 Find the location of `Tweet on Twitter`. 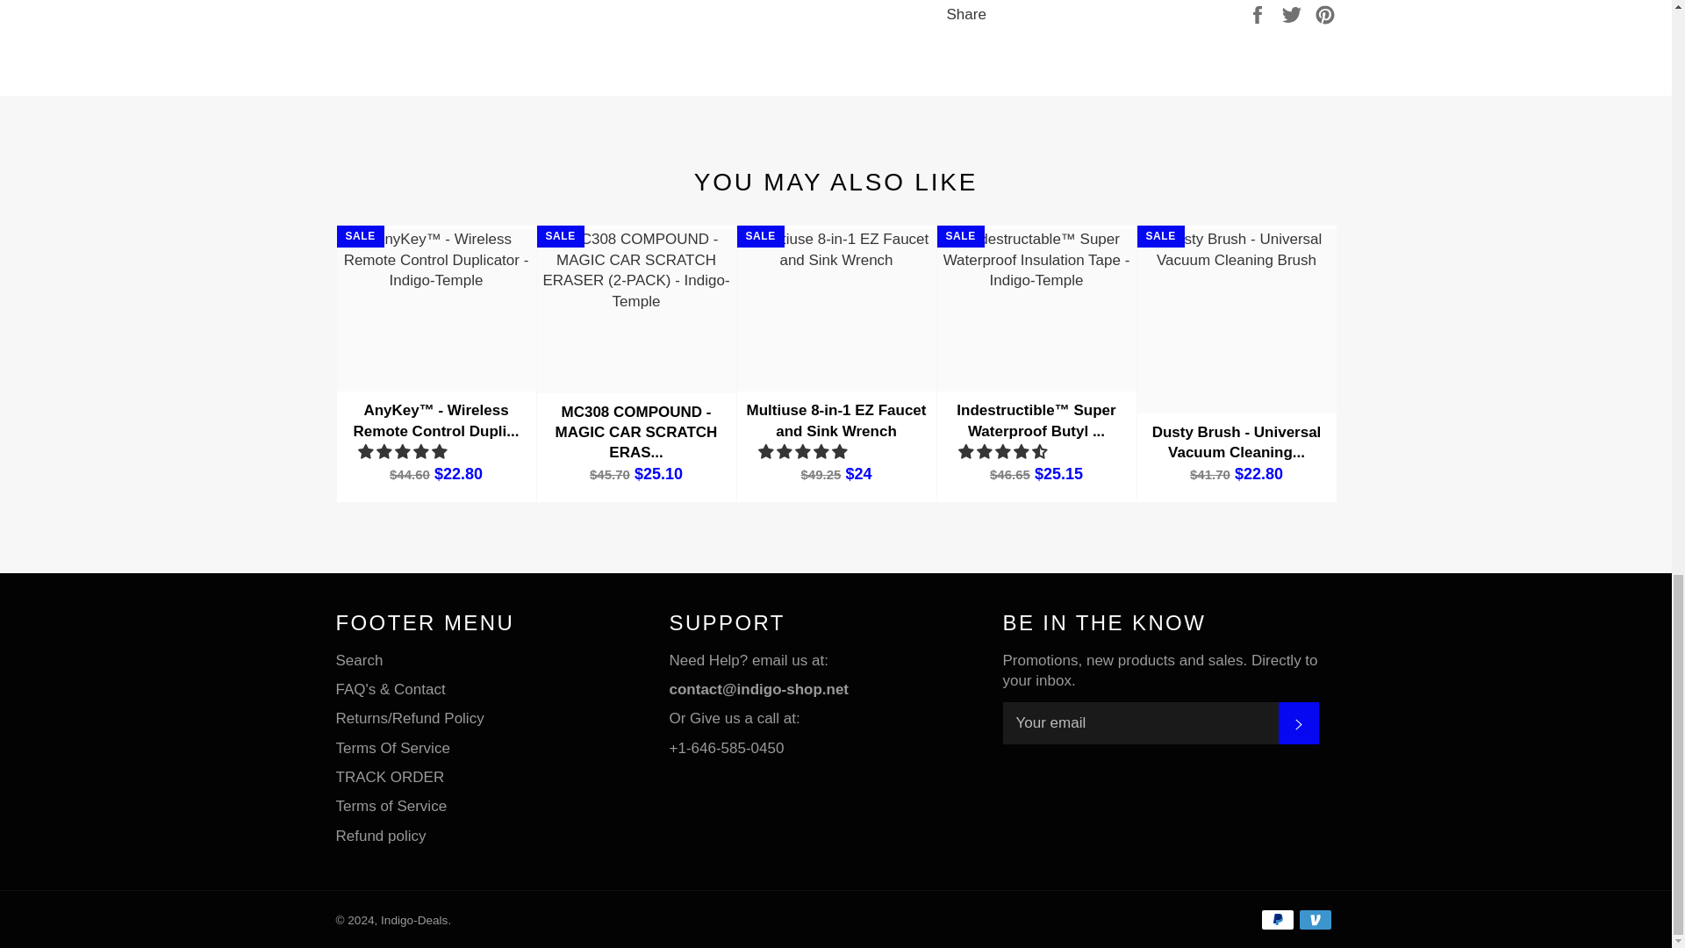

Tweet on Twitter is located at coordinates (1294, 13).